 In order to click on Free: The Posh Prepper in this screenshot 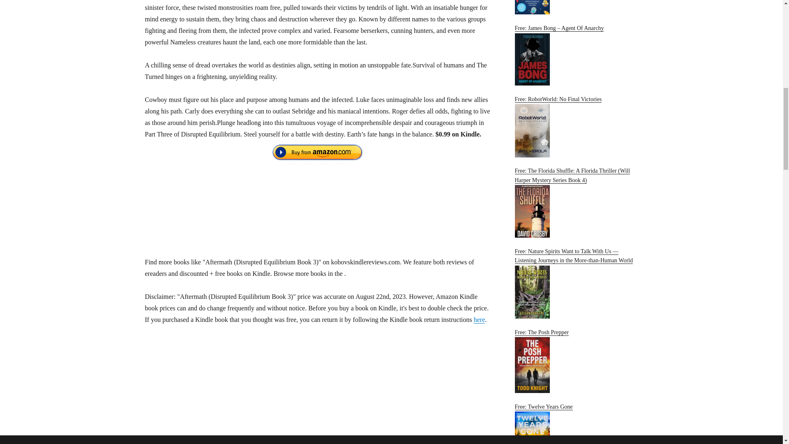, I will do `click(576, 361)`.